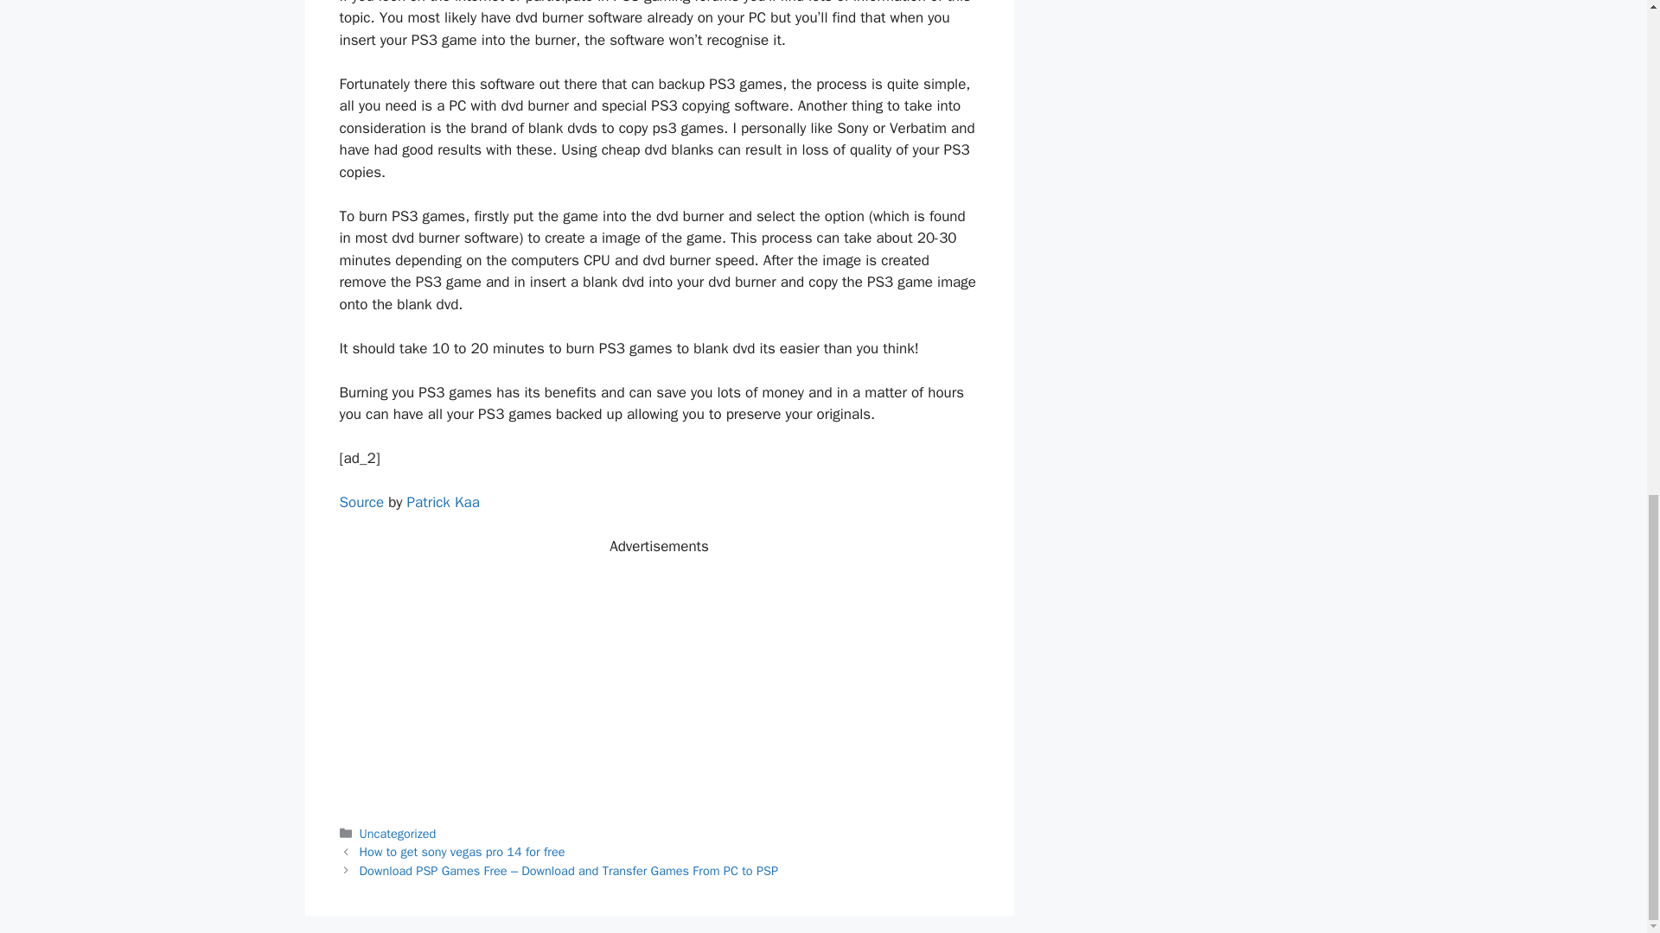 This screenshot has height=933, width=1660. What do you see at coordinates (463, 852) in the screenshot?
I see `How to get sony vegas pro 14 for free` at bounding box center [463, 852].